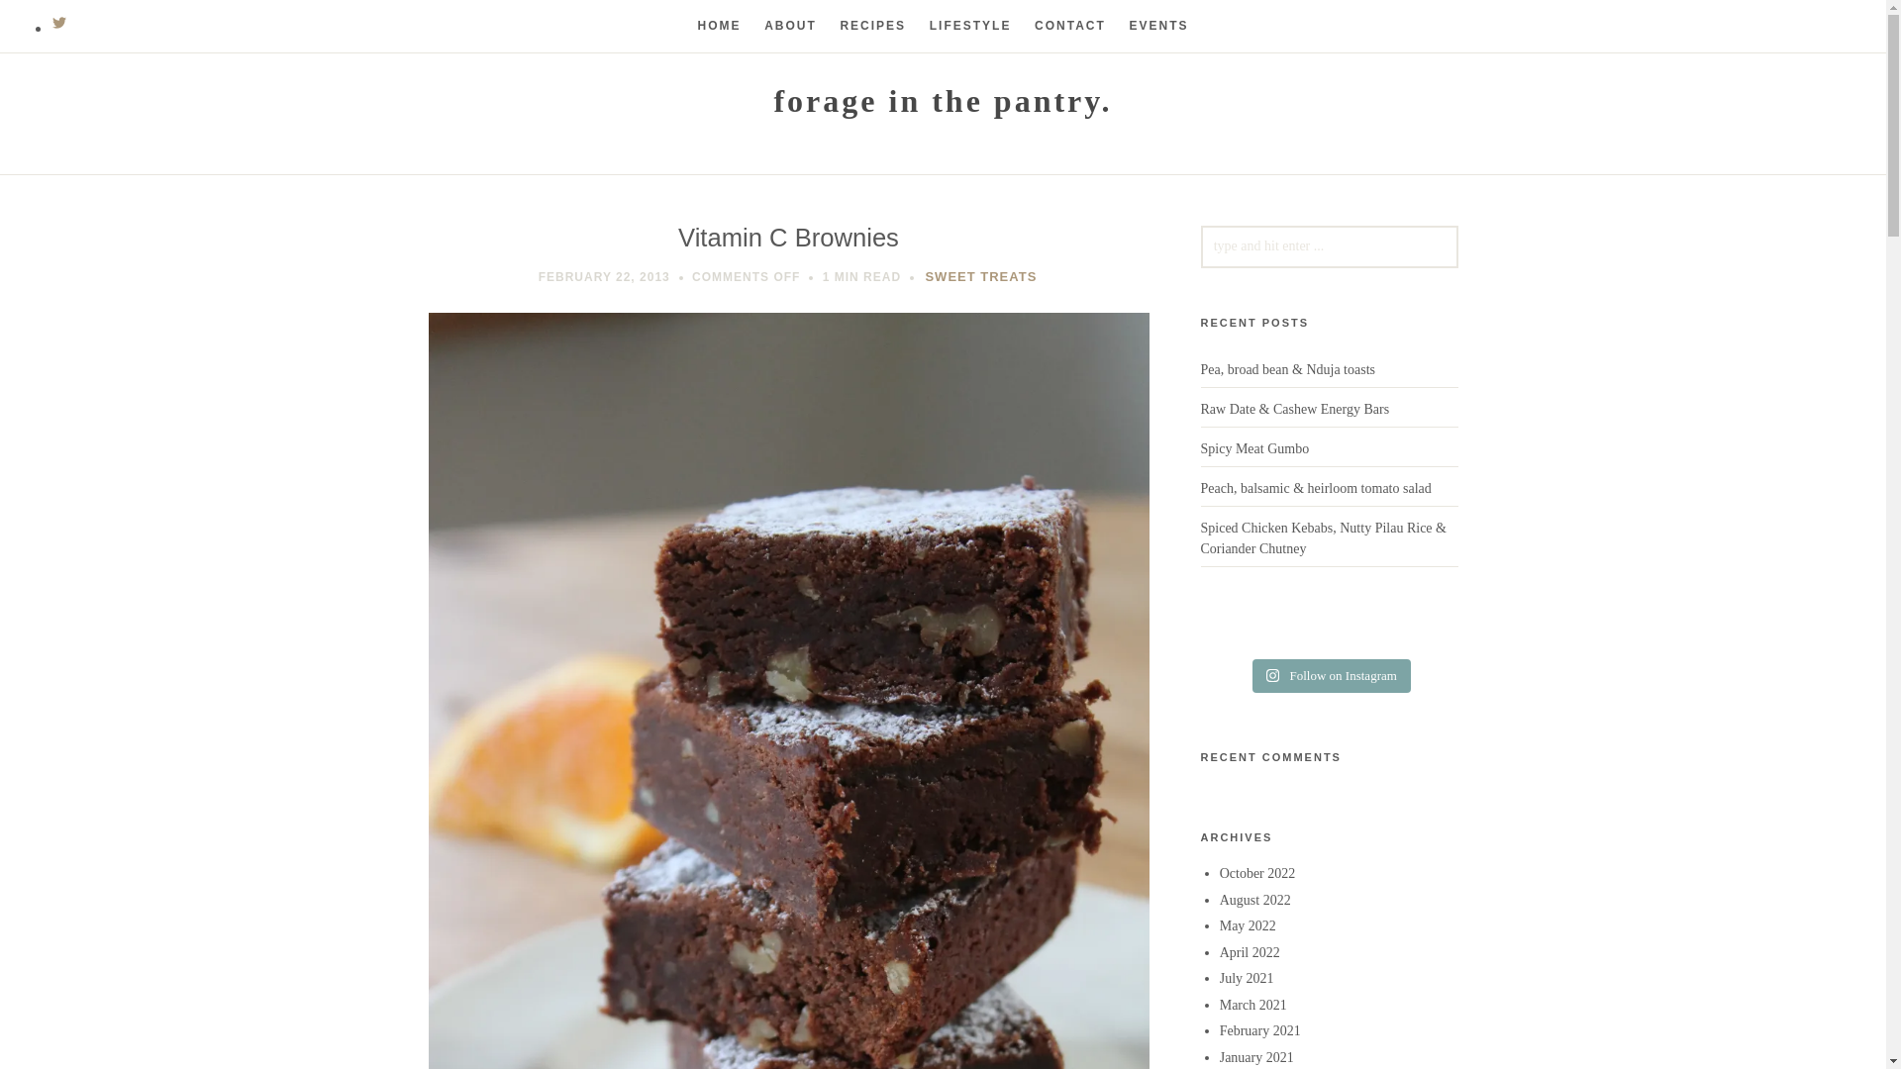 The image size is (1901, 1069). I want to click on July 2021, so click(1247, 978).